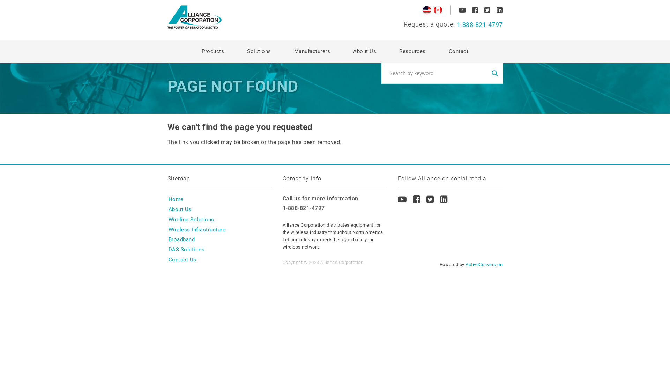 Image resolution: width=670 pixels, height=377 pixels. What do you see at coordinates (335, 208) in the screenshot?
I see `1-888-821-4797` at bounding box center [335, 208].